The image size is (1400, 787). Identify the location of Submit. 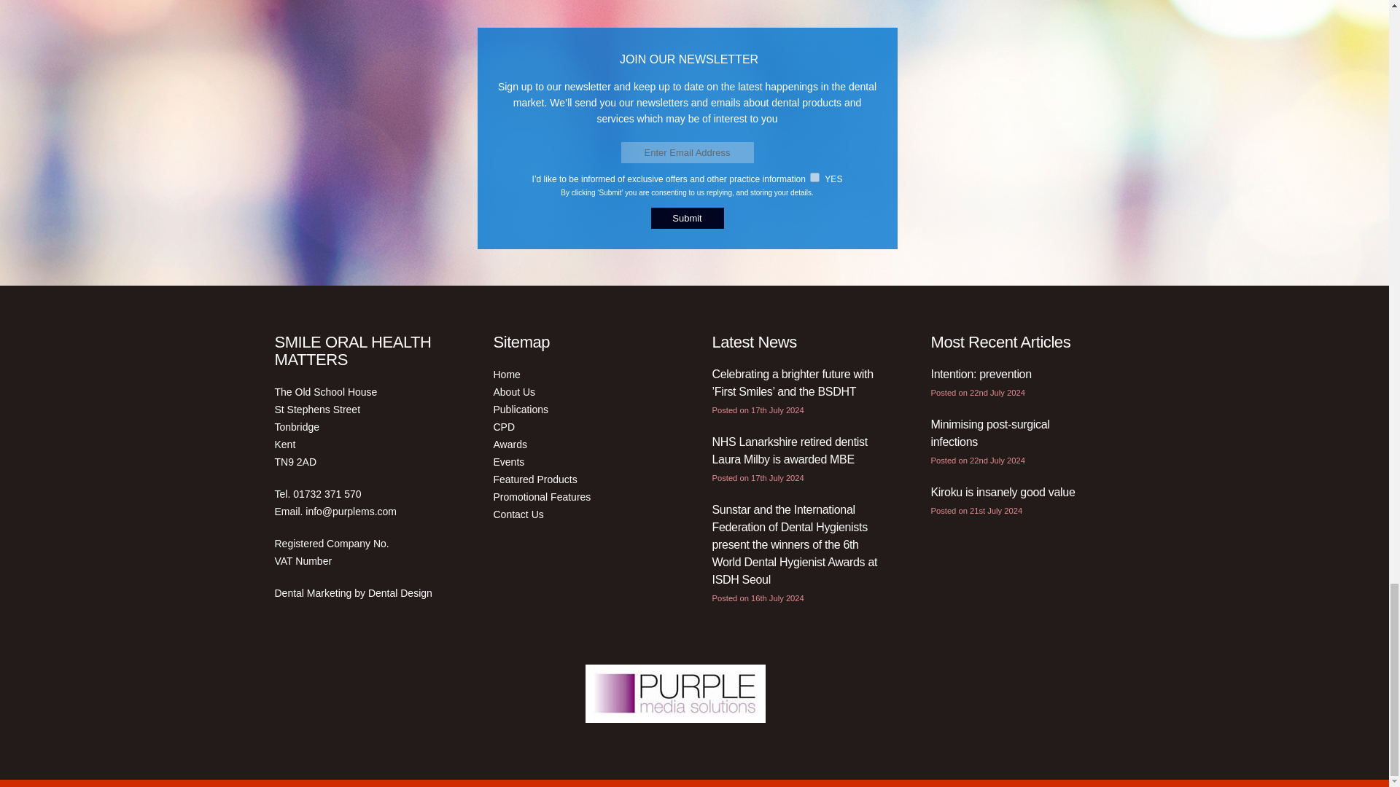
(687, 219).